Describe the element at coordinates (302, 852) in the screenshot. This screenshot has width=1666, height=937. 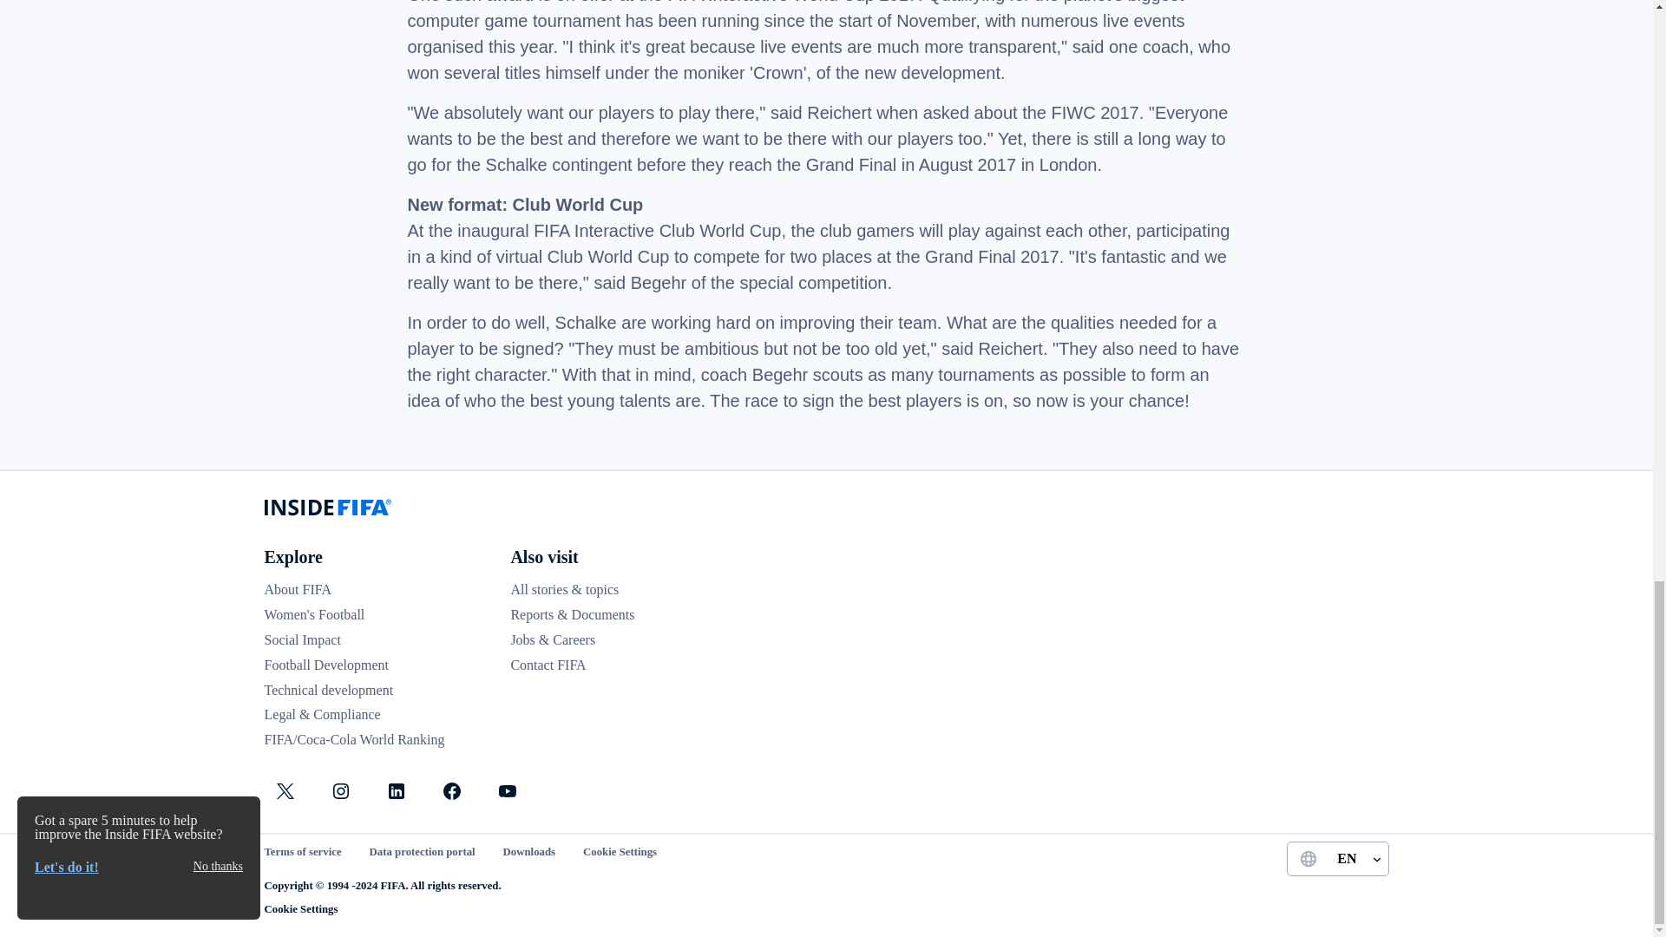
I see `Terms of service` at that location.